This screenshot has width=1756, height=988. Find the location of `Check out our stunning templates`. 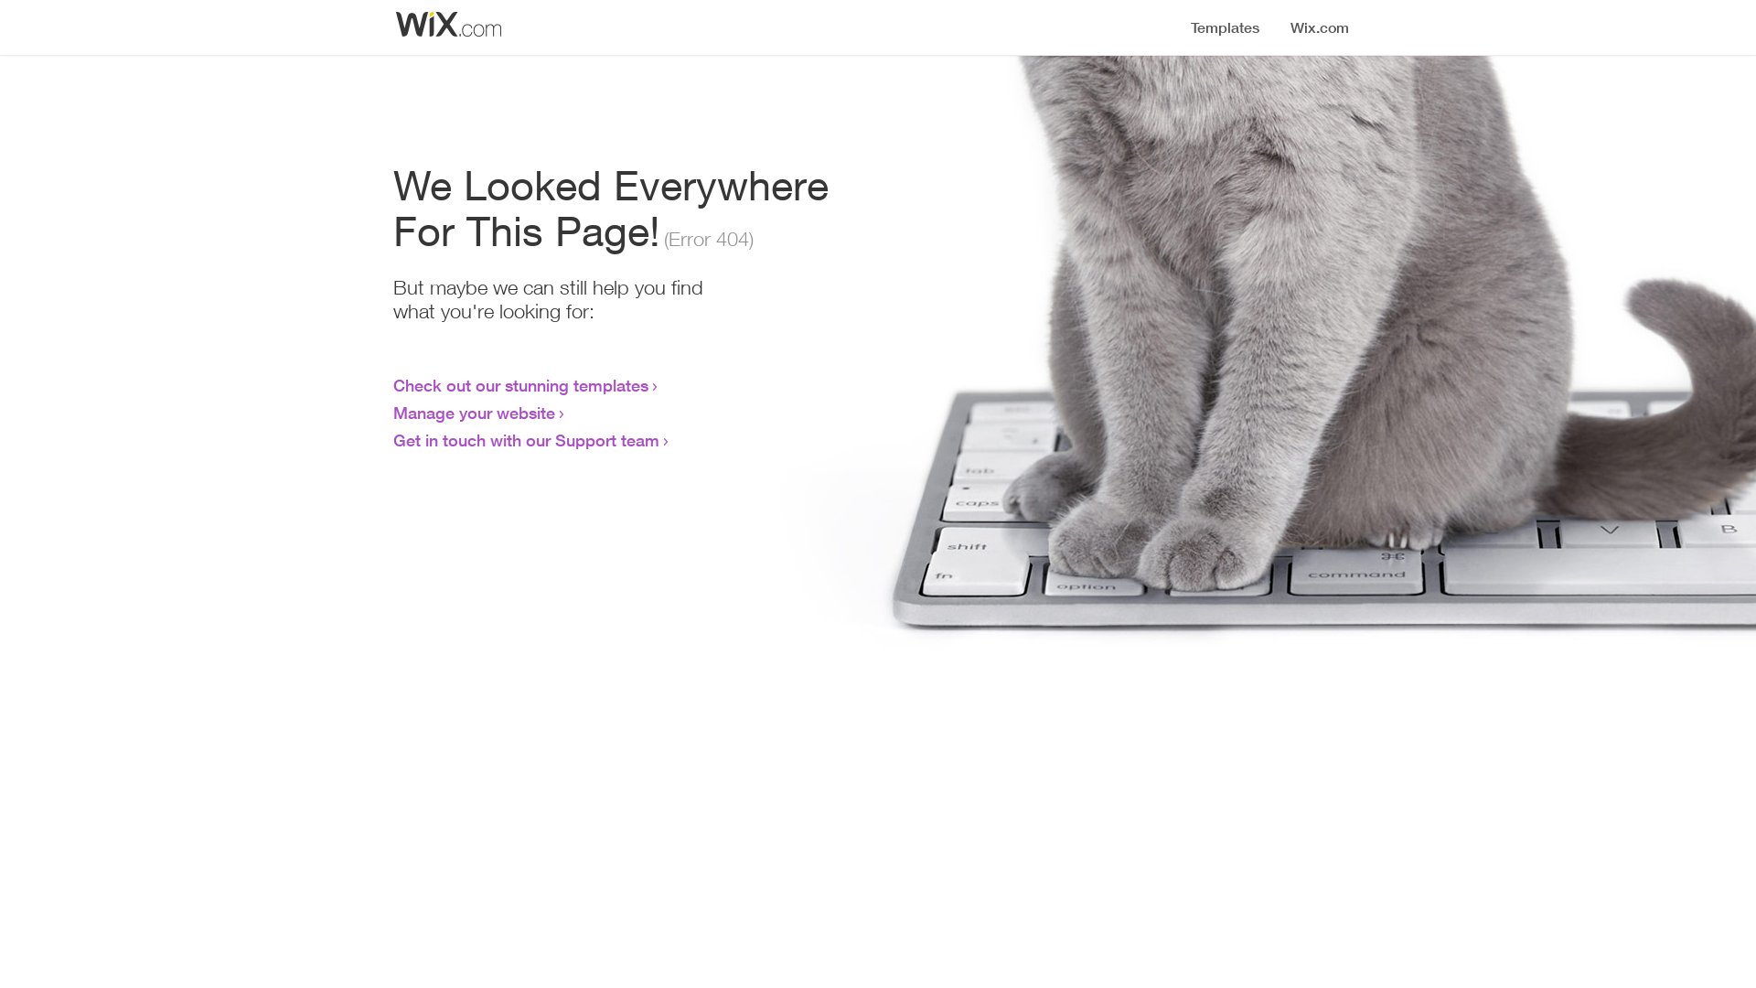

Check out our stunning templates is located at coordinates (521, 385).